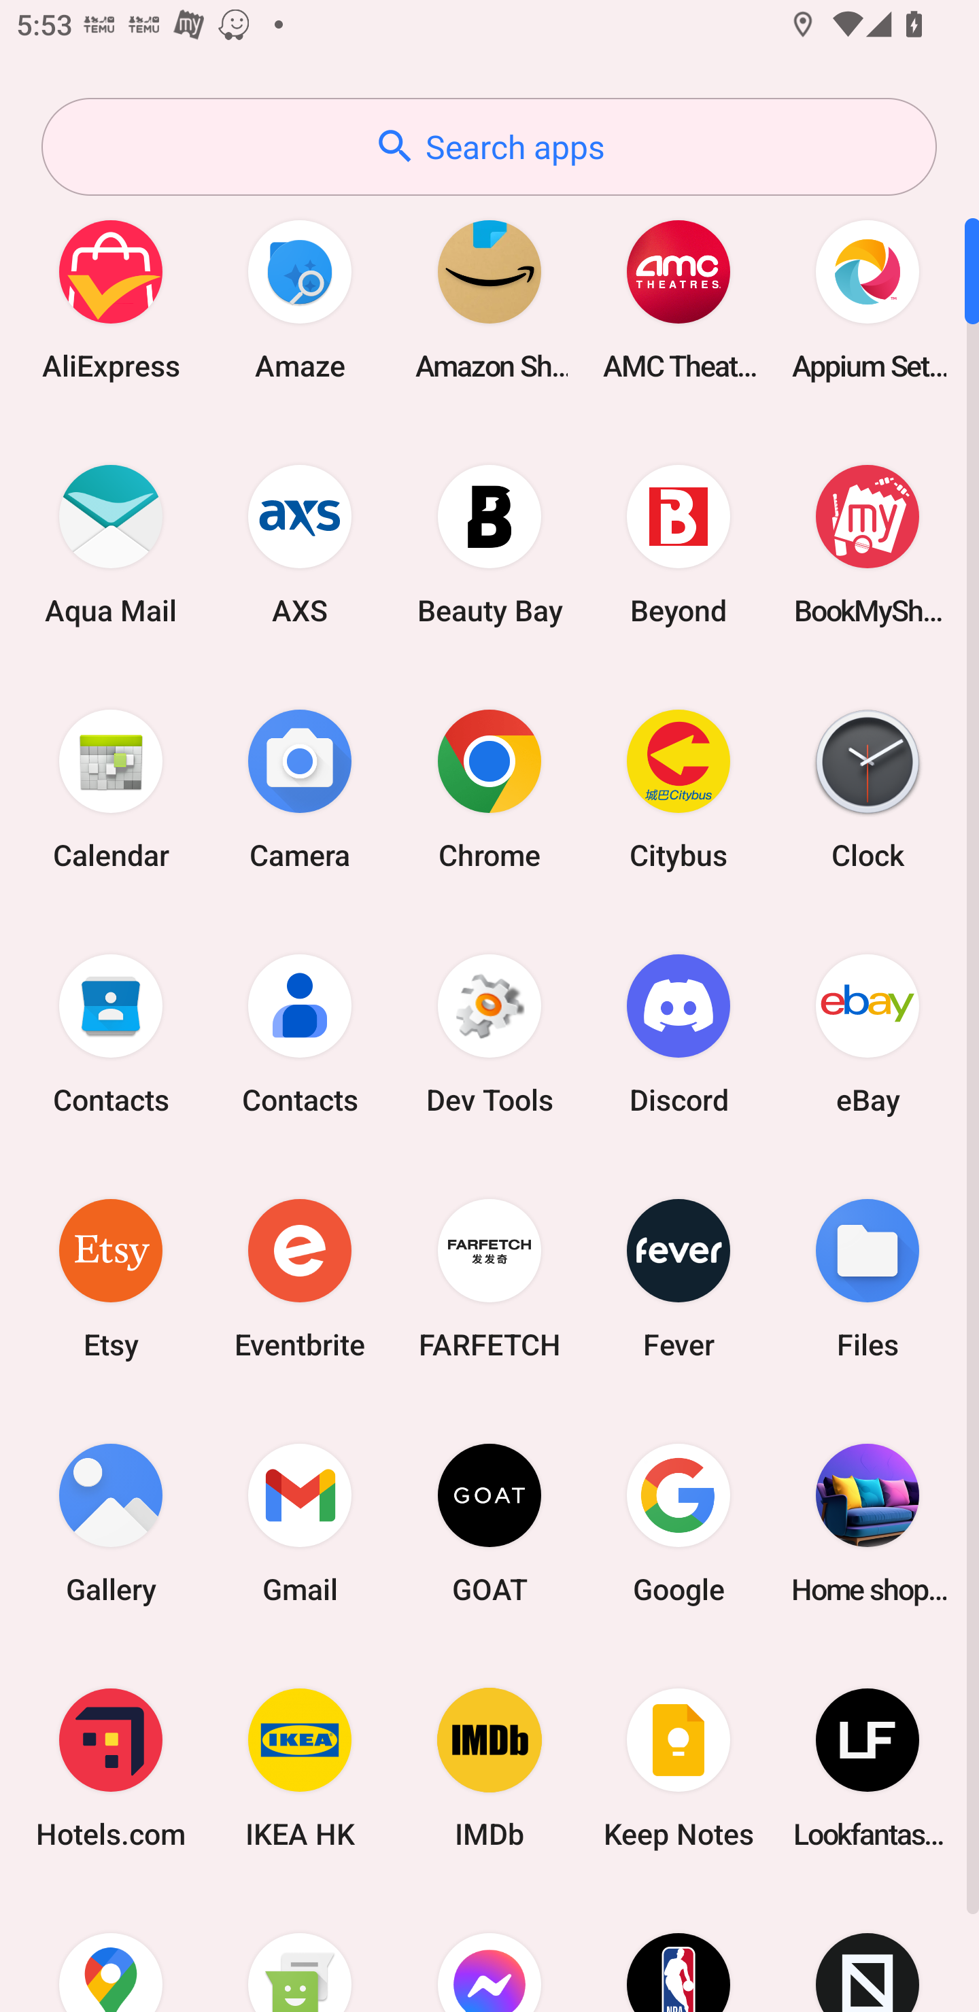  What do you see at coordinates (679, 299) in the screenshot?
I see `AMC Theatres` at bounding box center [679, 299].